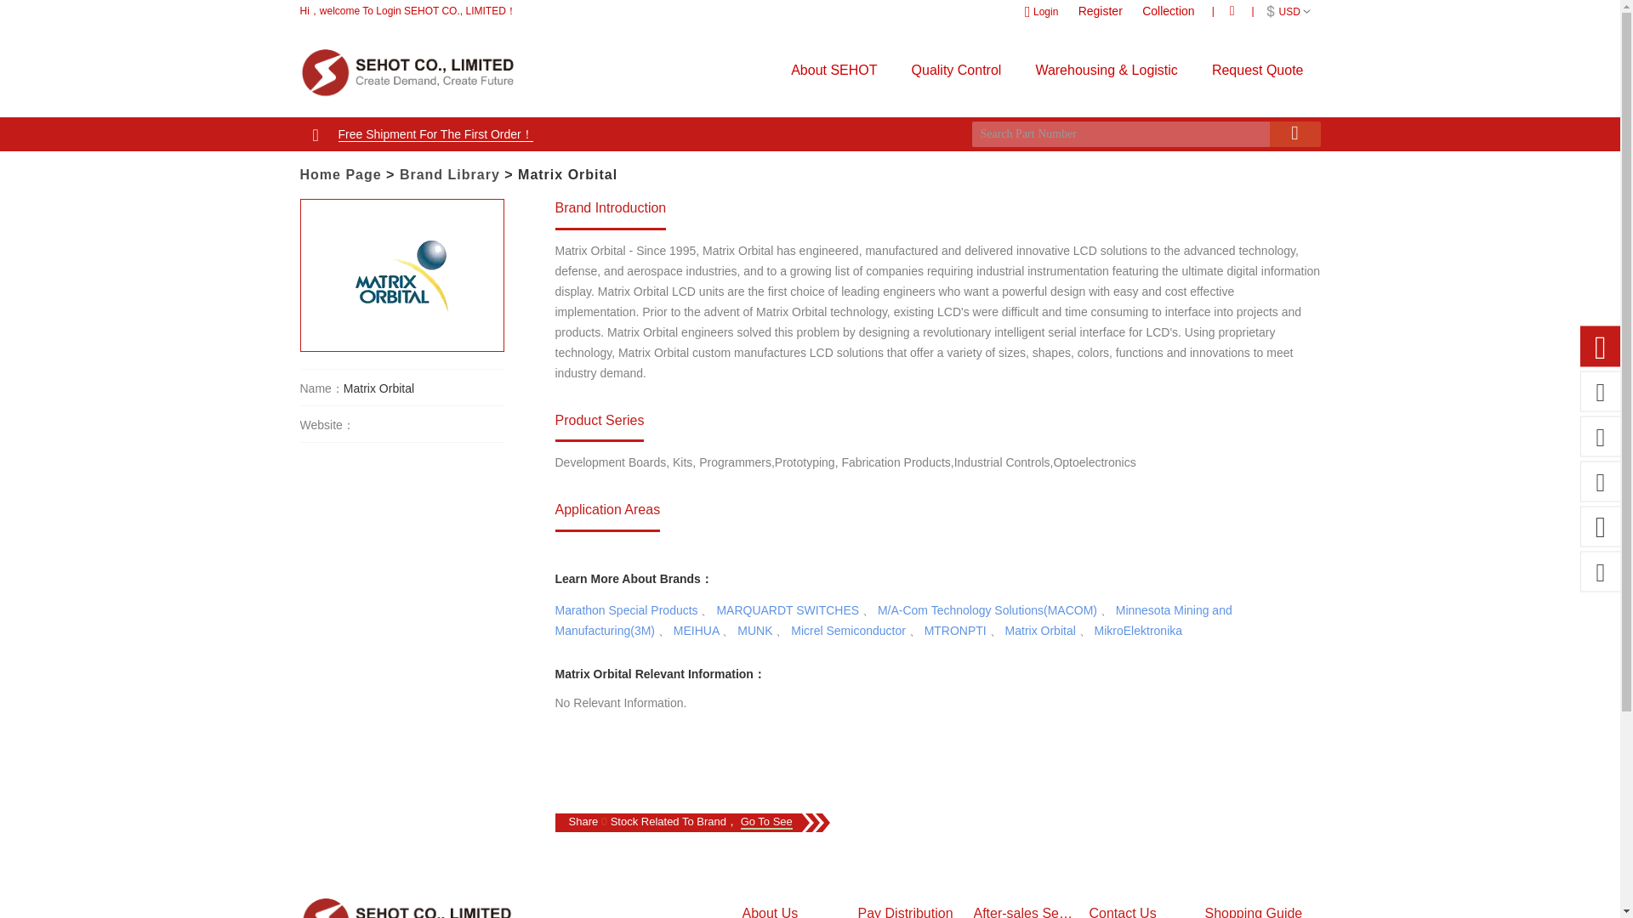 Image resolution: width=1633 pixels, height=918 pixels. Describe the element at coordinates (788, 609) in the screenshot. I see `MARQUARDT SWITCHES` at that location.